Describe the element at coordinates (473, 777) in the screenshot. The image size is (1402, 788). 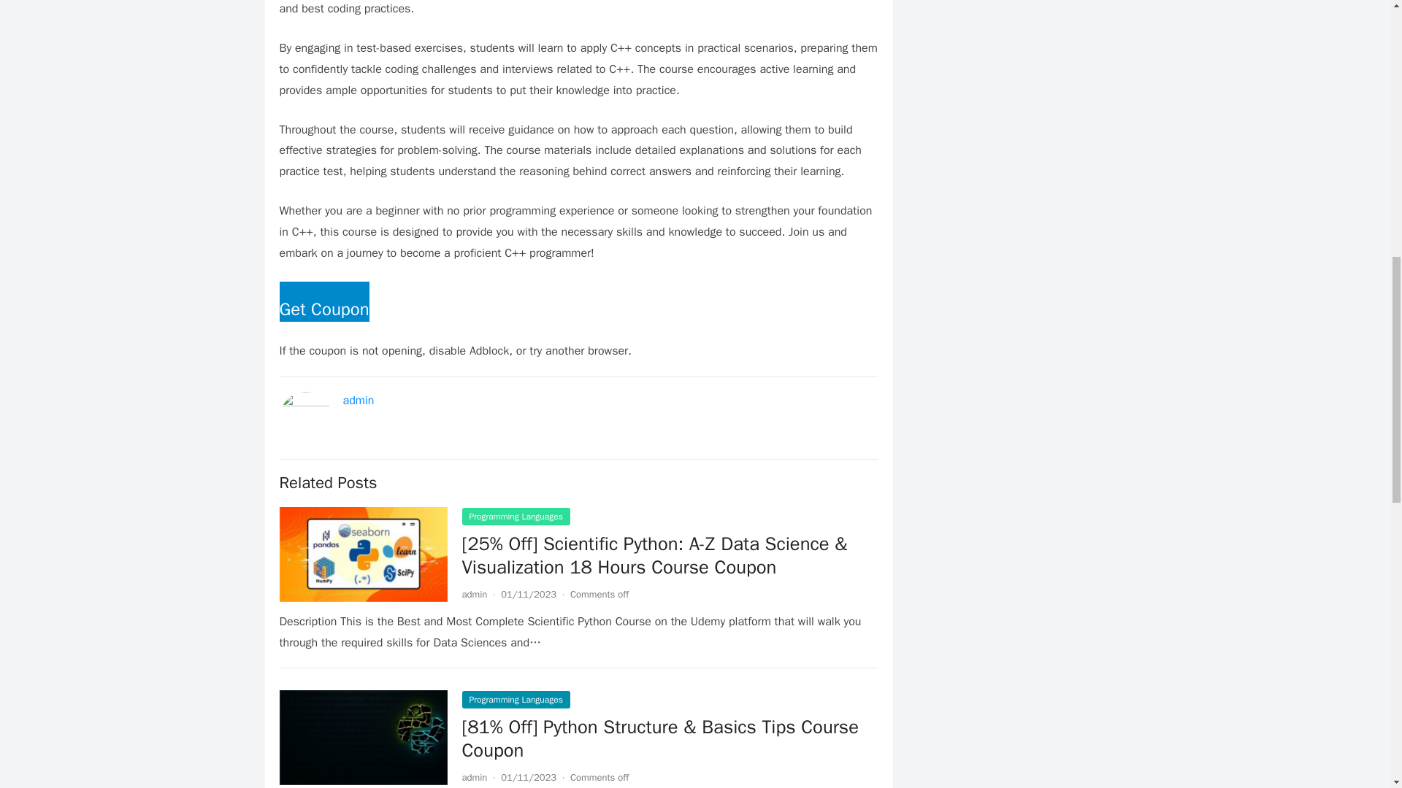
I see `Posts by admin` at that location.